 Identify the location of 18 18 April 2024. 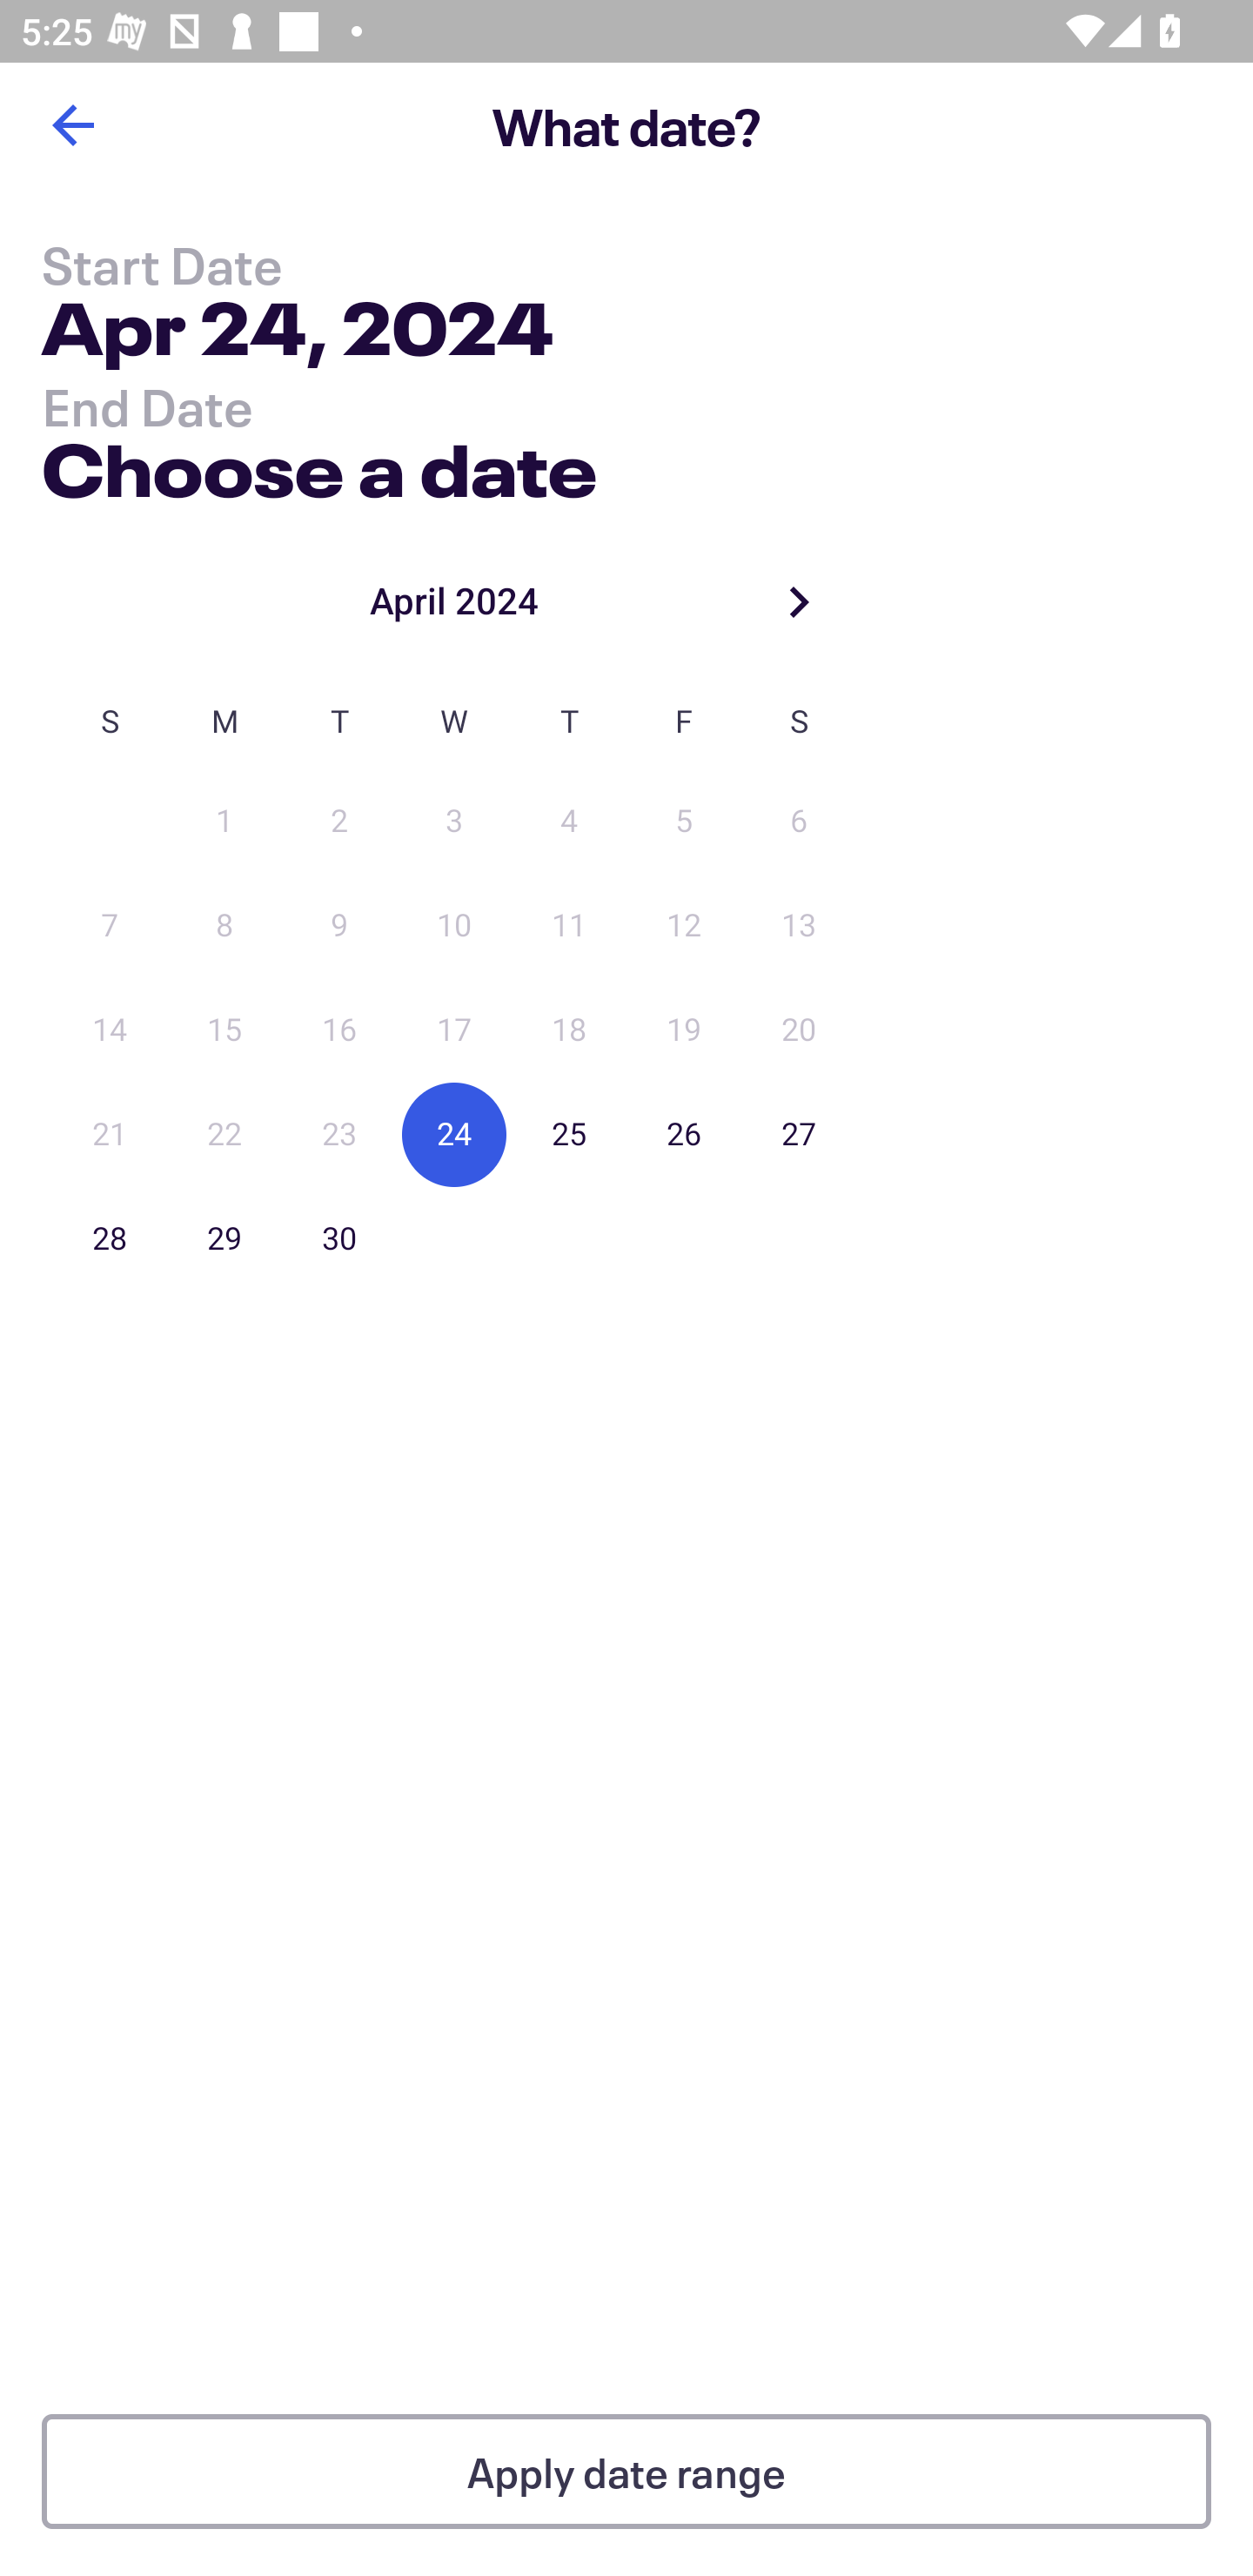
(569, 1030).